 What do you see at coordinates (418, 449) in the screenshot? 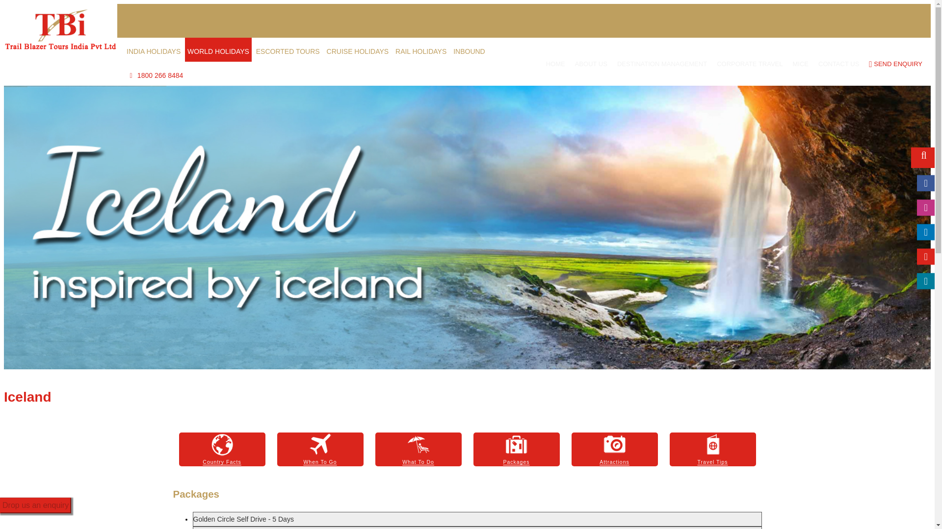
I see `What To Do` at bounding box center [418, 449].